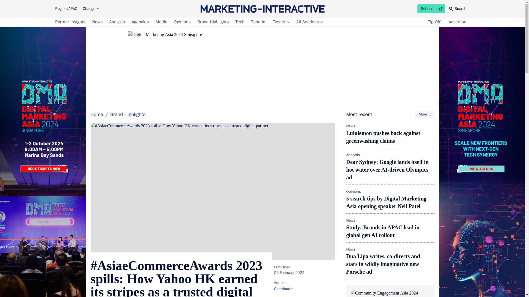 This screenshot has width=529, height=297. Describe the element at coordinates (141, 22) in the screenshot. I see `Agencies` at that location.